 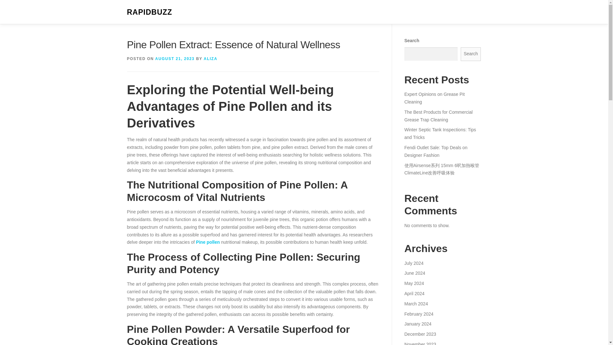 What do you see at coordinates (149, 12) in the screenshot?
I see `RAPIDBUZZ` at bounding box center [149, 12].